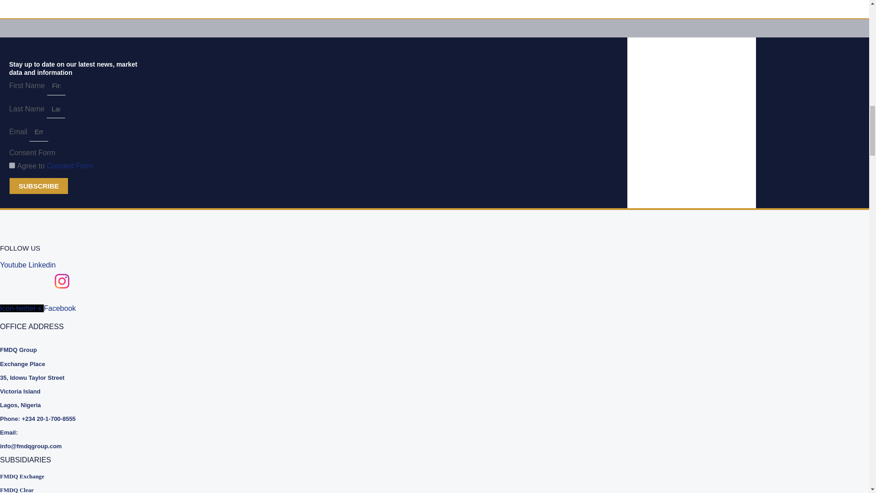 Image resolution: width=876 pixels, height=493 pixels. Describe the element at coordinates (38, 185) in the screenshot. I see `SUBSCRIBE` at that location.